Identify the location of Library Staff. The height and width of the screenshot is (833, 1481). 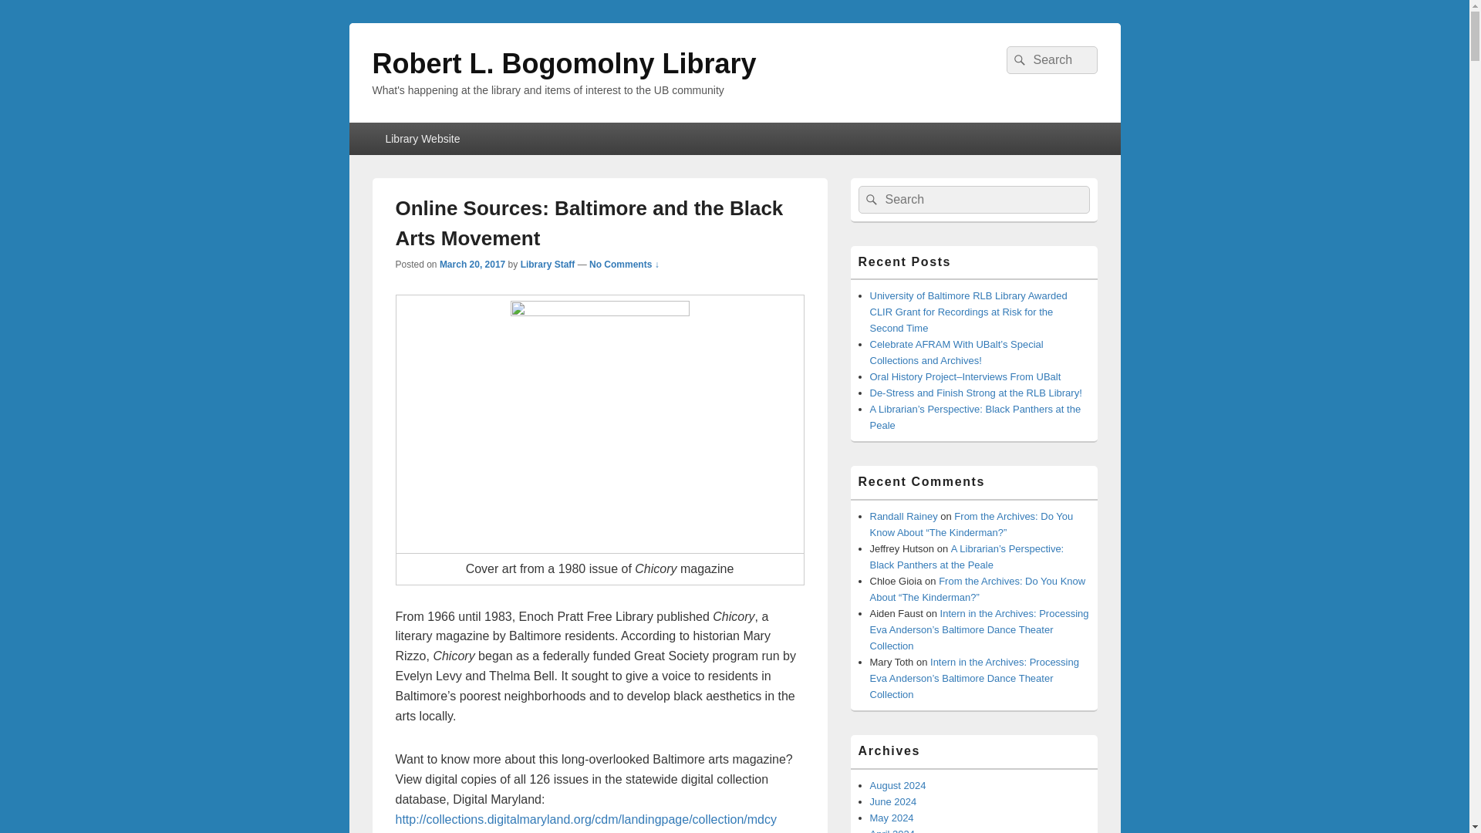
(548, 264).